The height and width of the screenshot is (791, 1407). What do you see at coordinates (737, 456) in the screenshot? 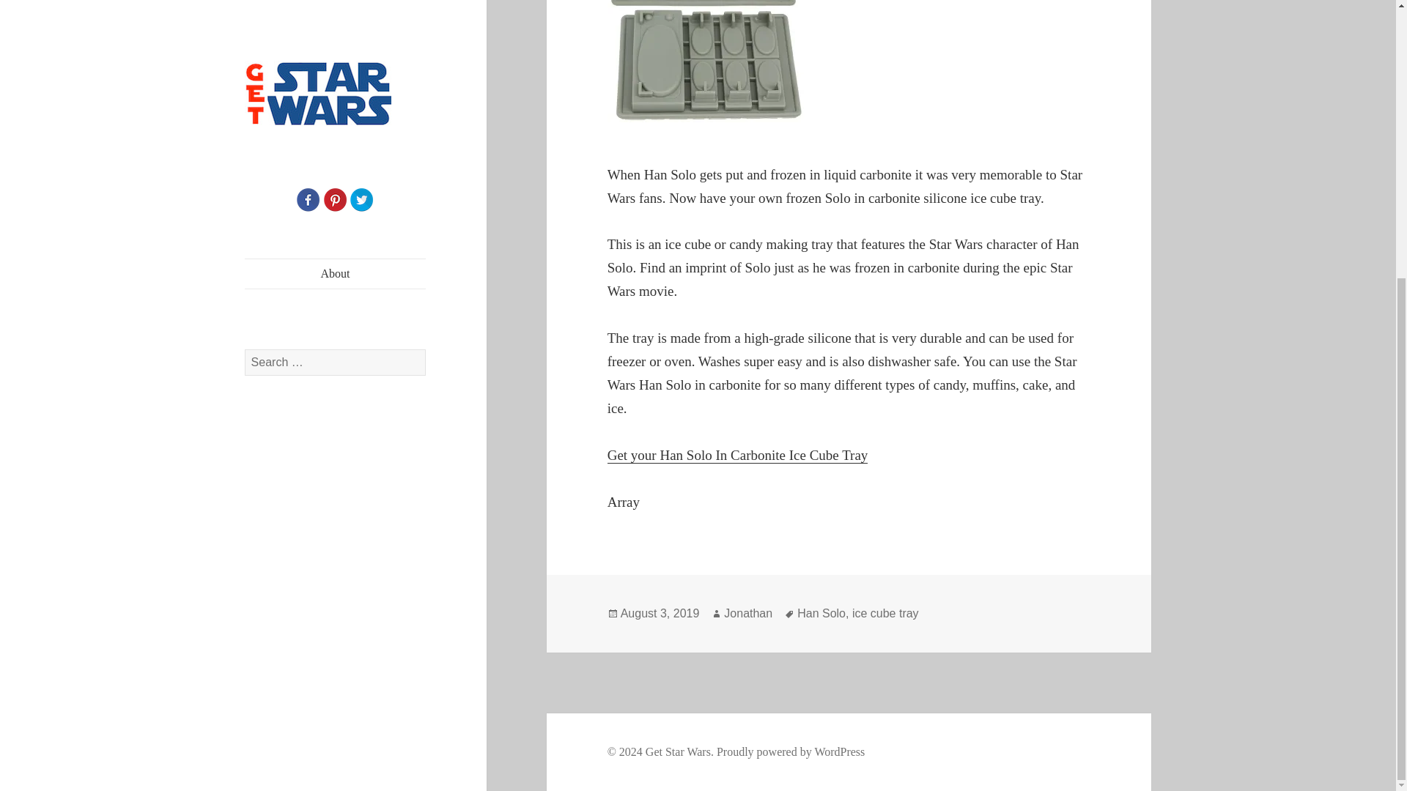
I see `Get your Han Solo In Carbonite Ice Cube Tray` at bounding box center [737, 456].